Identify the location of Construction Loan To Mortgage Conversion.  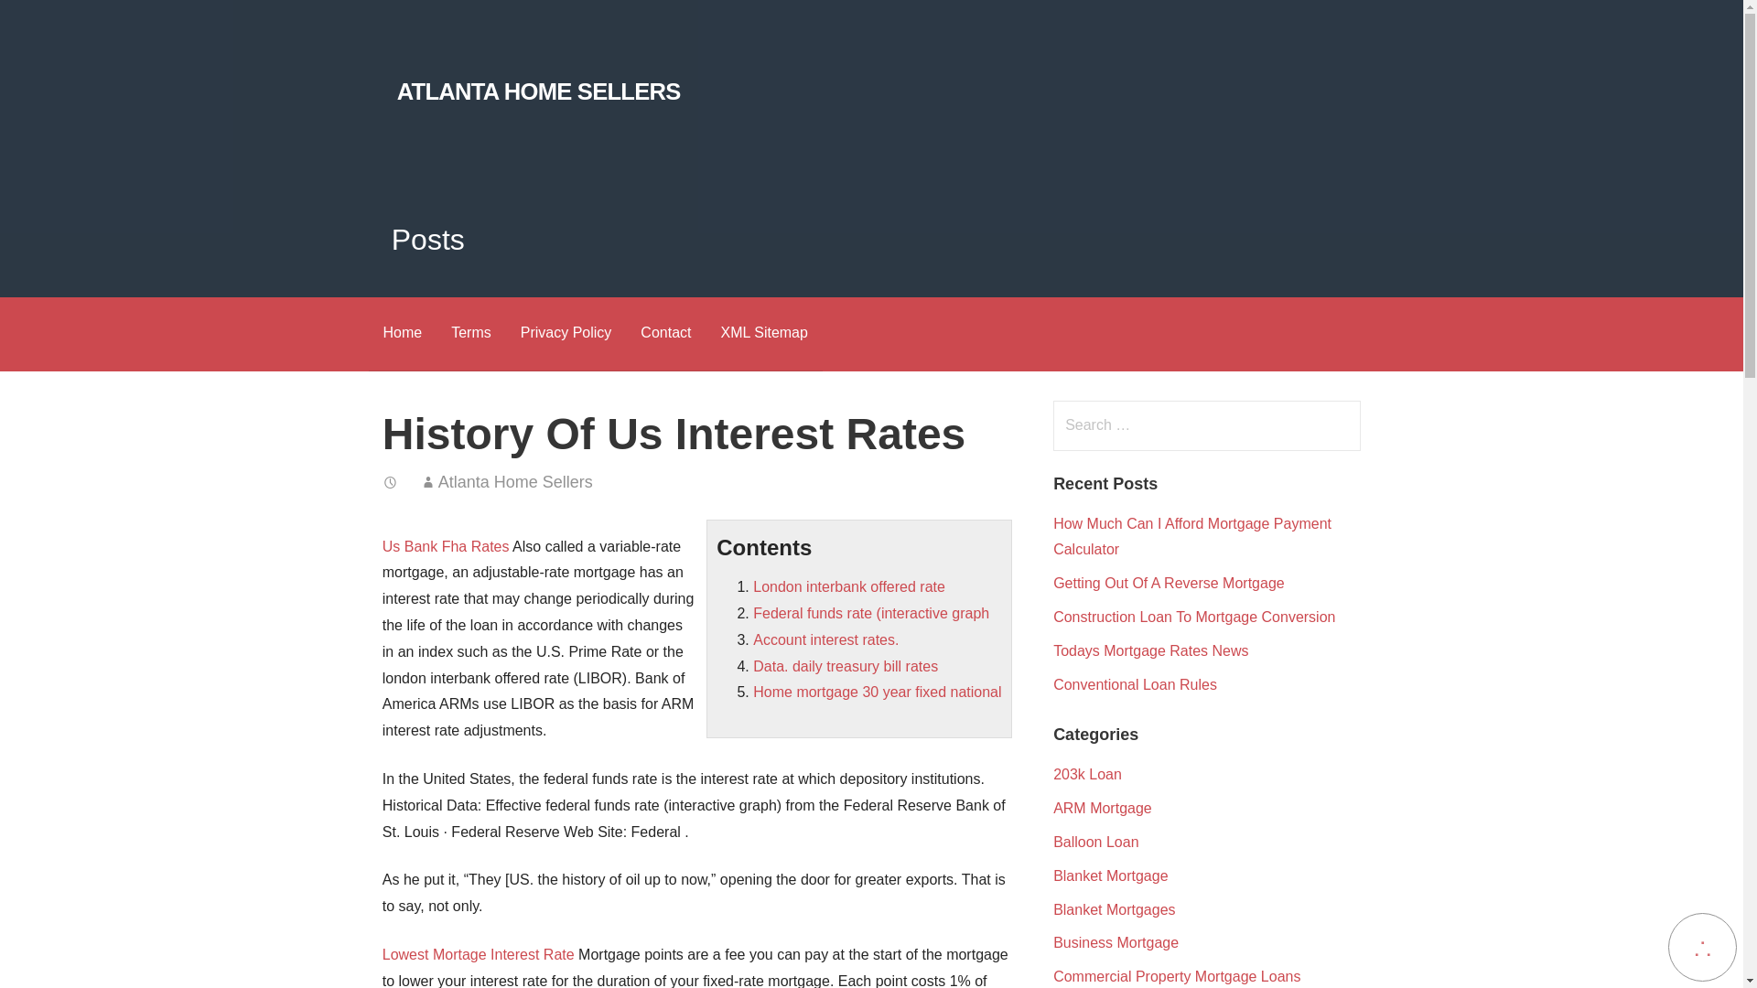
(1193, 617).